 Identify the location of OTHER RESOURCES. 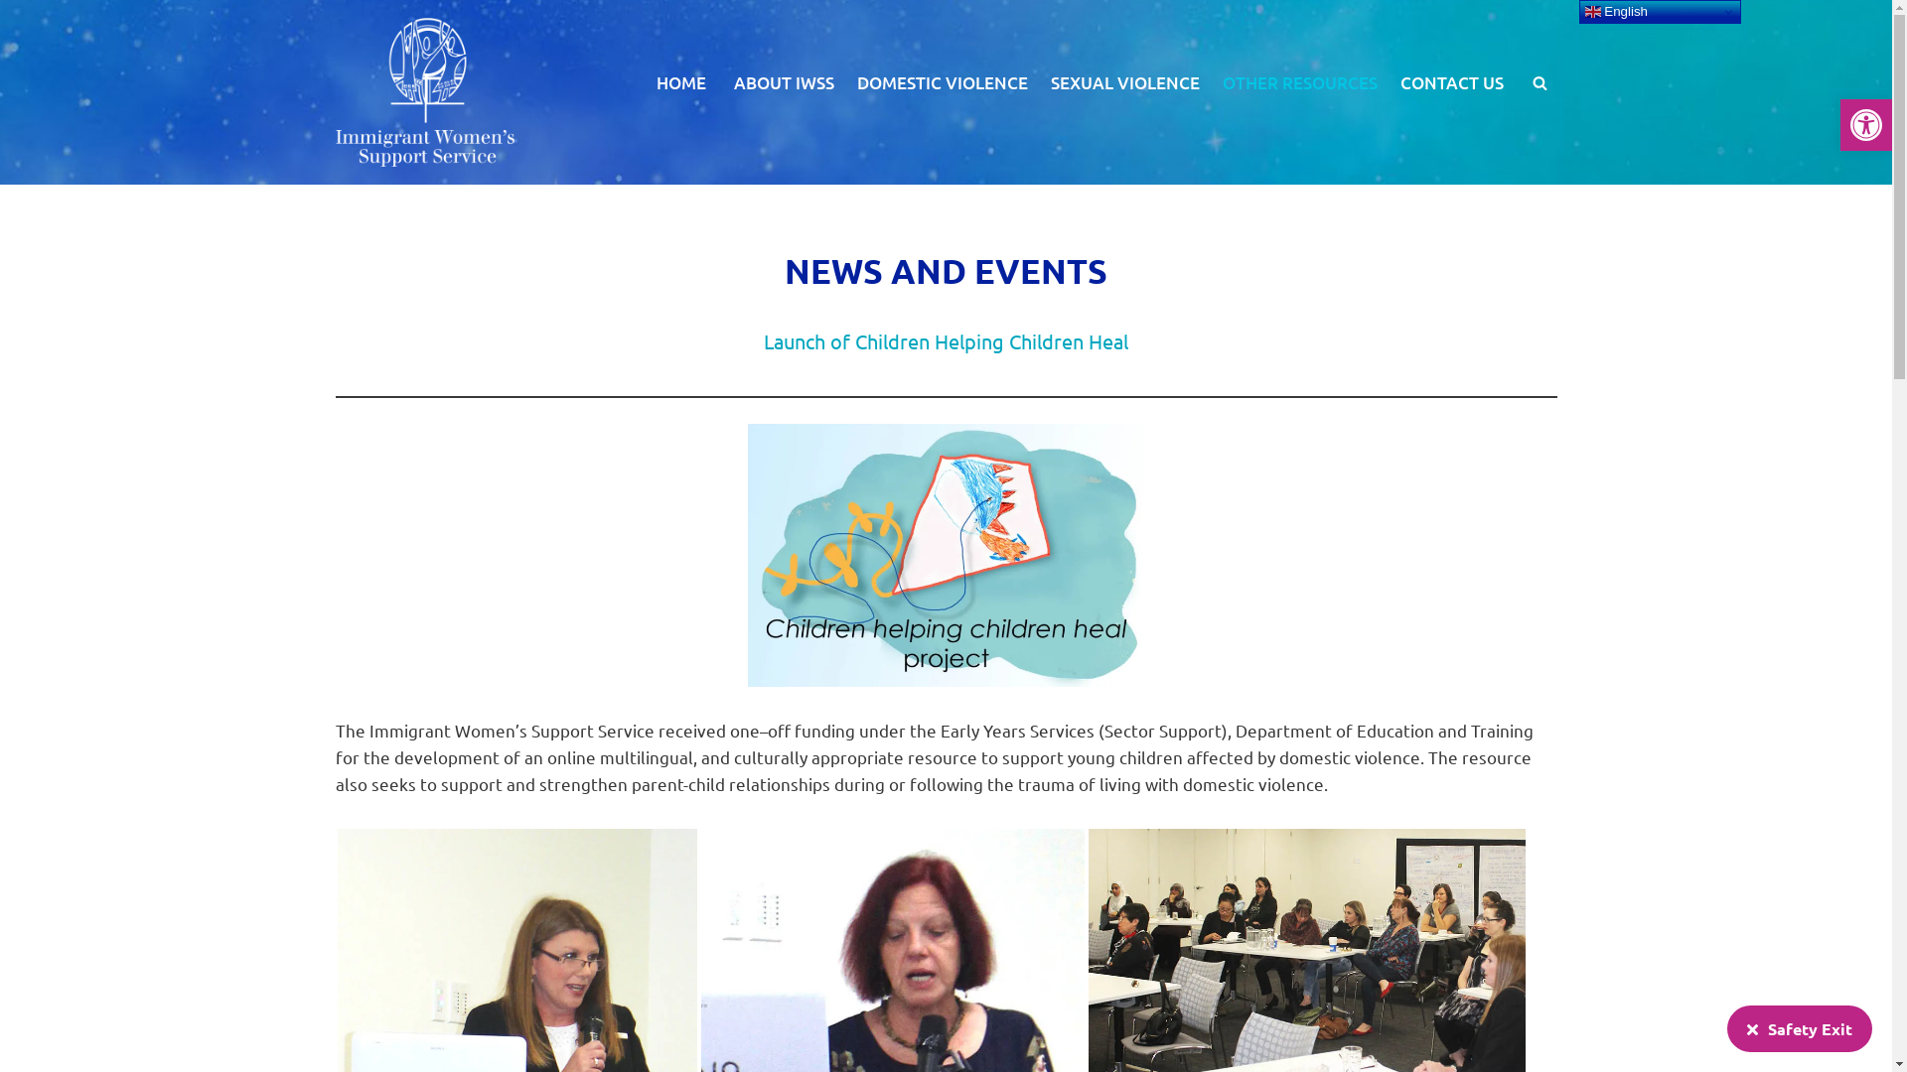
(1299, 82).